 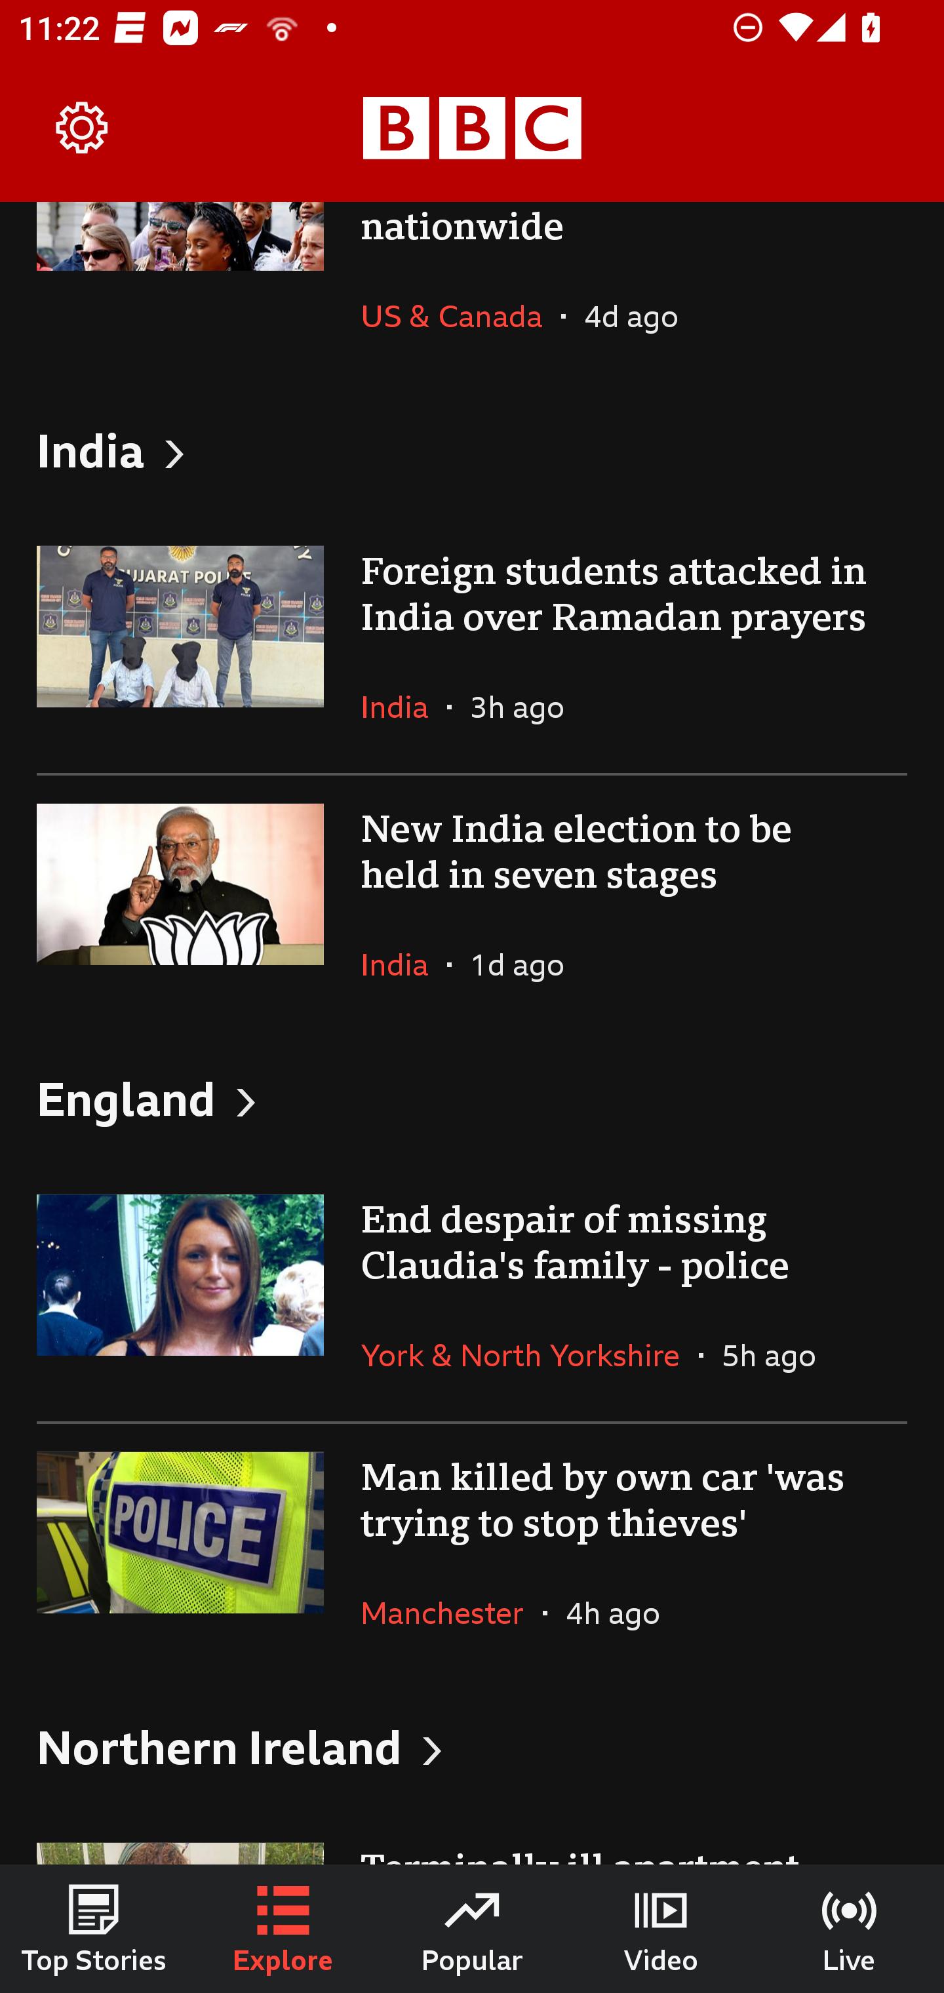 I want to click on India, Heading India   , so click(x=472, y=450).